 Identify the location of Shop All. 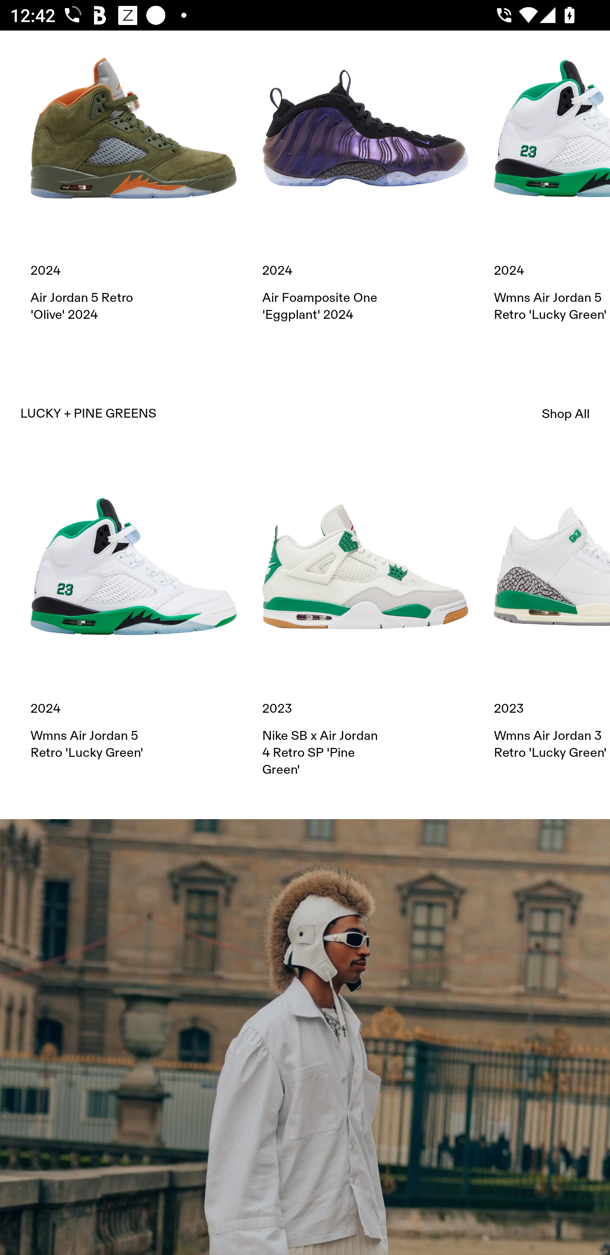
(566, 414).